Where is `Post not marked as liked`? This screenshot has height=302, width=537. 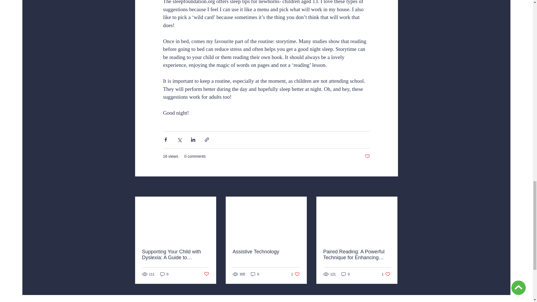
Post not marked as liked is located at coordinates (206, 274).